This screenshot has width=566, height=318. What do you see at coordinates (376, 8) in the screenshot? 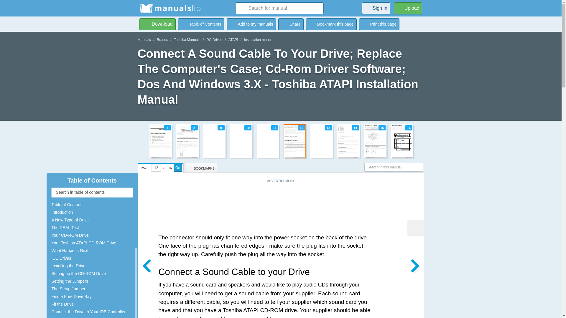
I see `Sign In` at bounding box center [376, 8].